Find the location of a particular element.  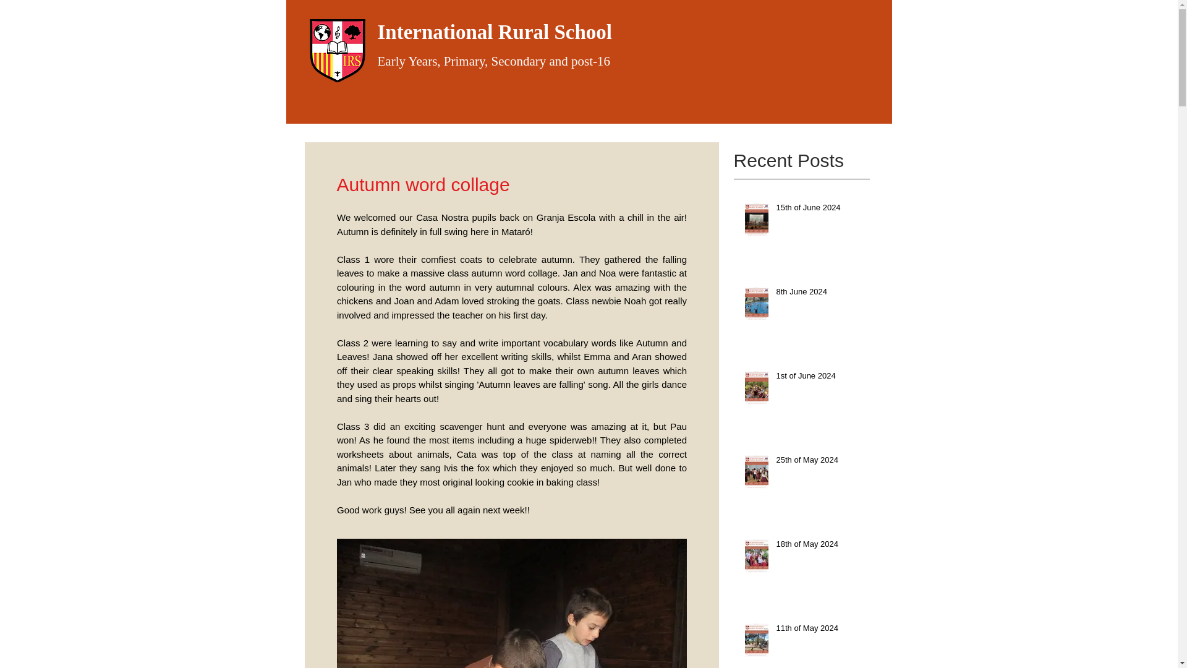

1st of June 2024 is located at coordinates (820, 379).